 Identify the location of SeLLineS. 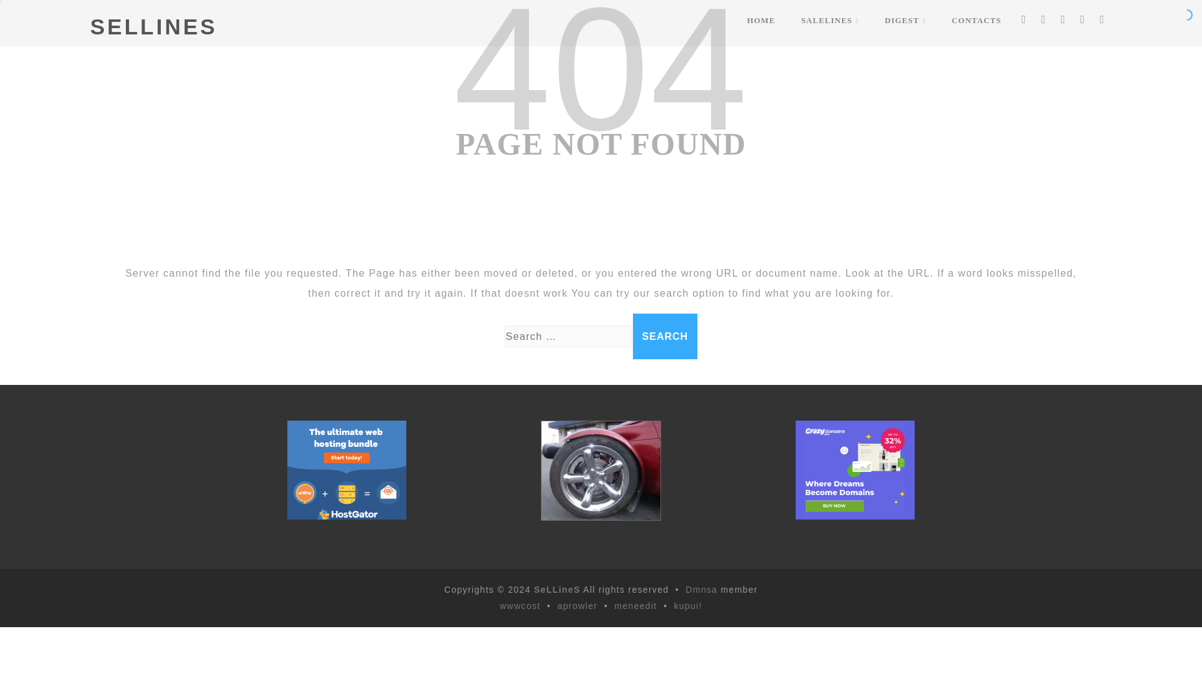
(557, 590).